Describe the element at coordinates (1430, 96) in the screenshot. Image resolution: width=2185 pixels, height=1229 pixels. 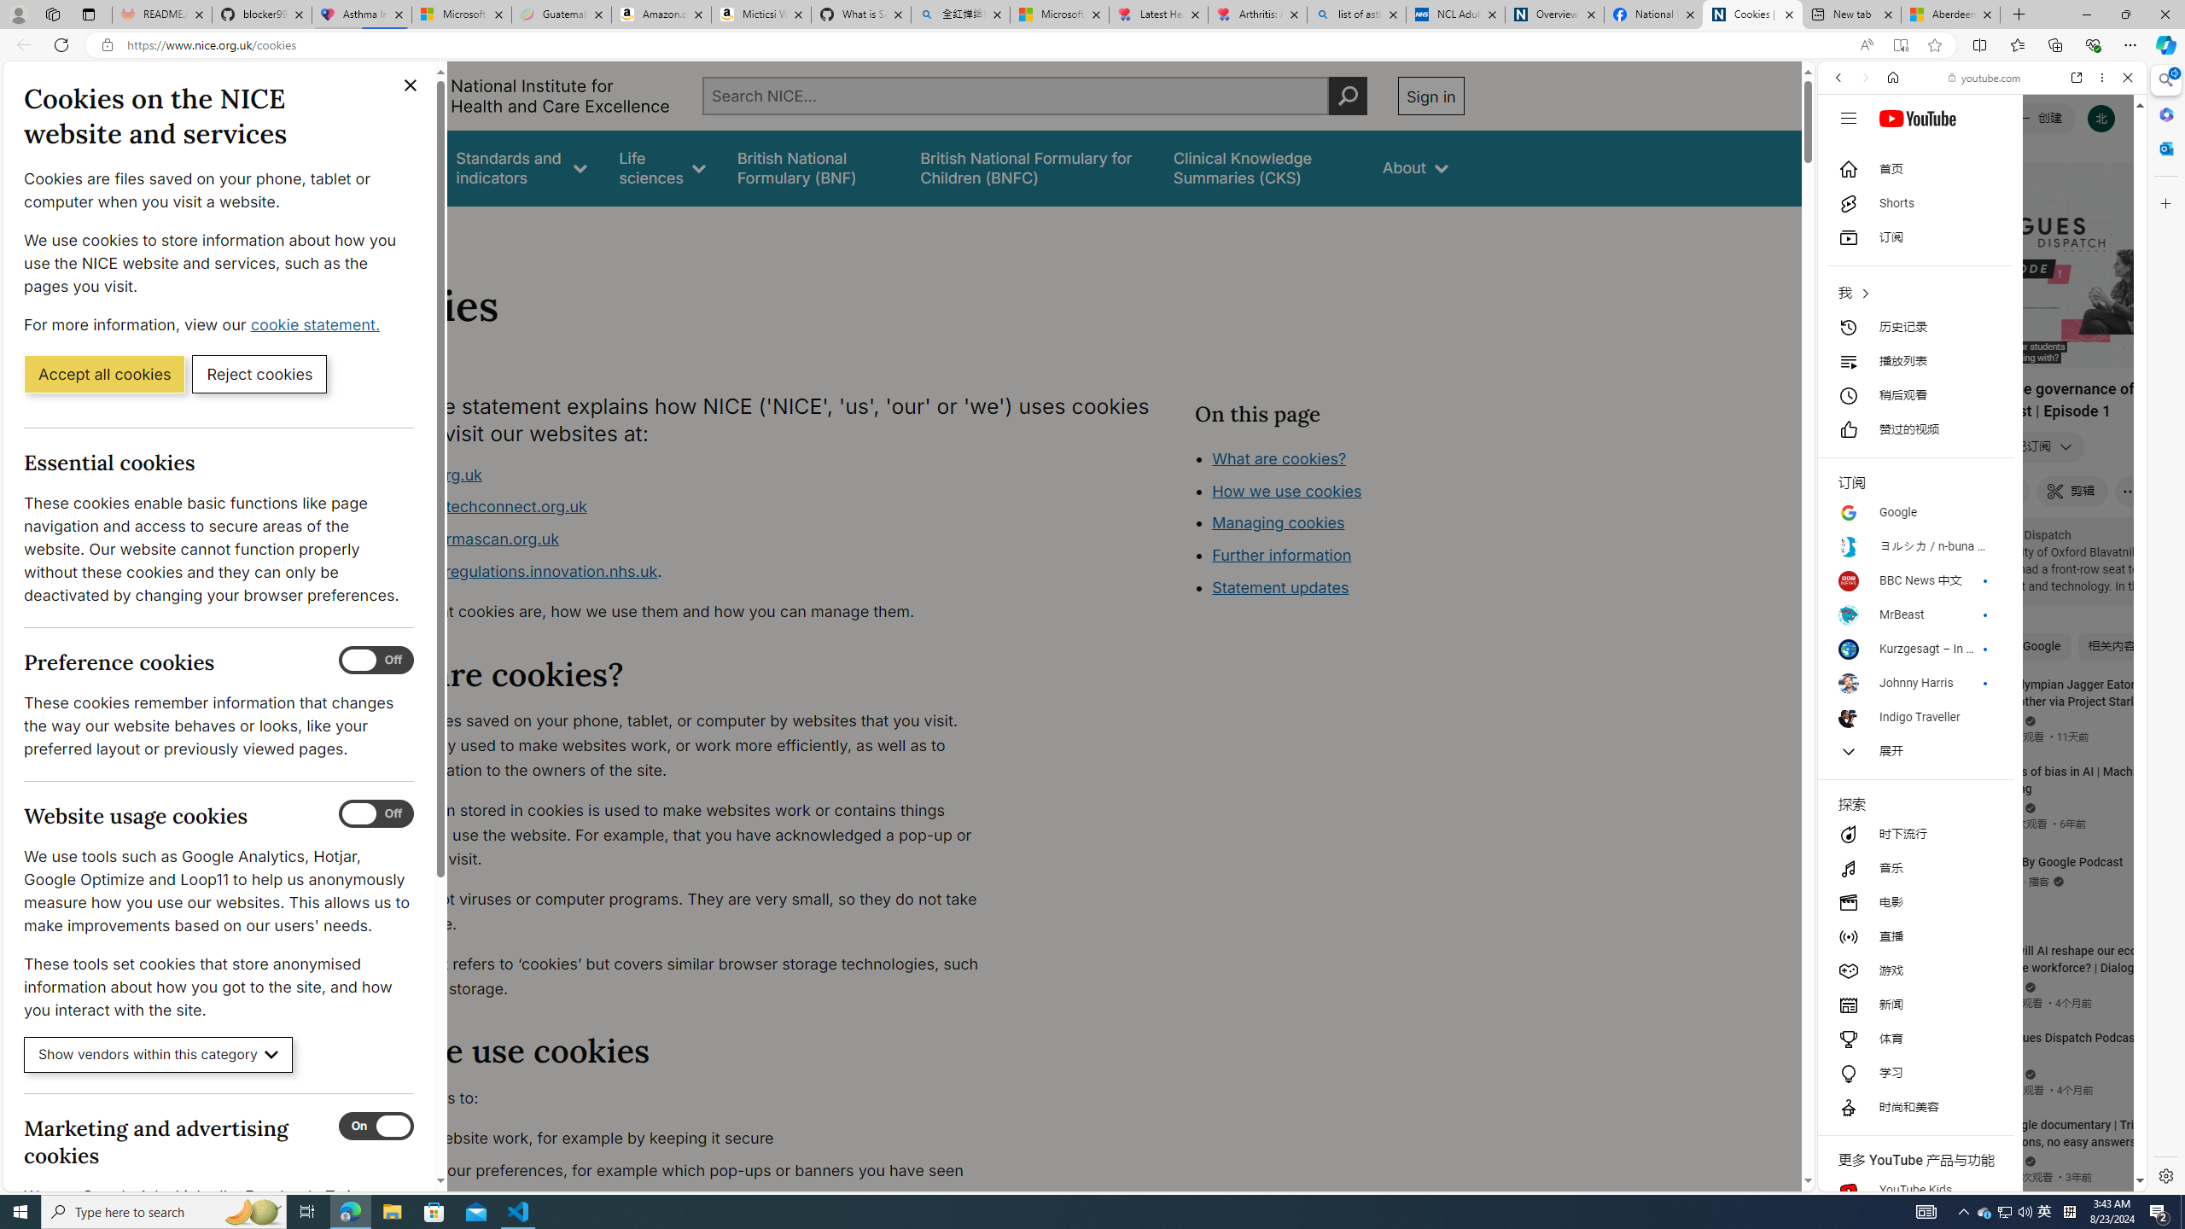
I see `Sign in` at that location.